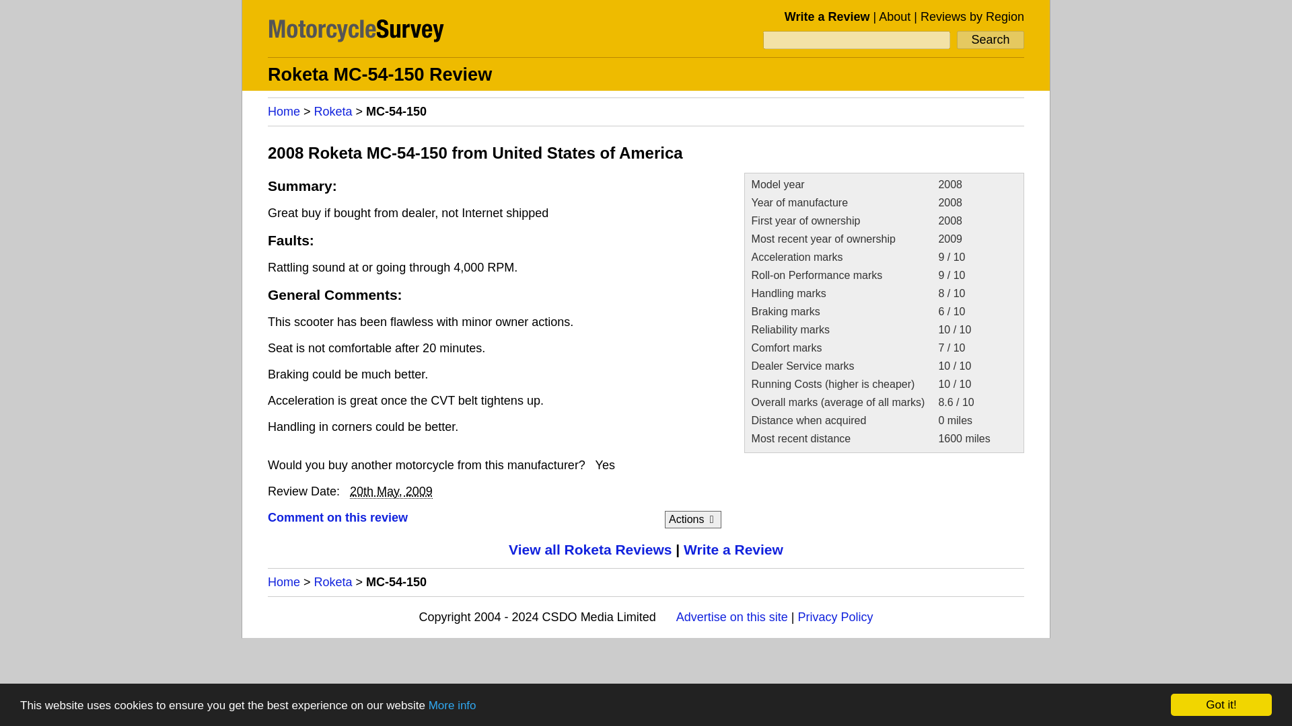  What do you see at coordinates (283, 112) in the screenshot?
I see `Home` at bounding box center [283, 112].